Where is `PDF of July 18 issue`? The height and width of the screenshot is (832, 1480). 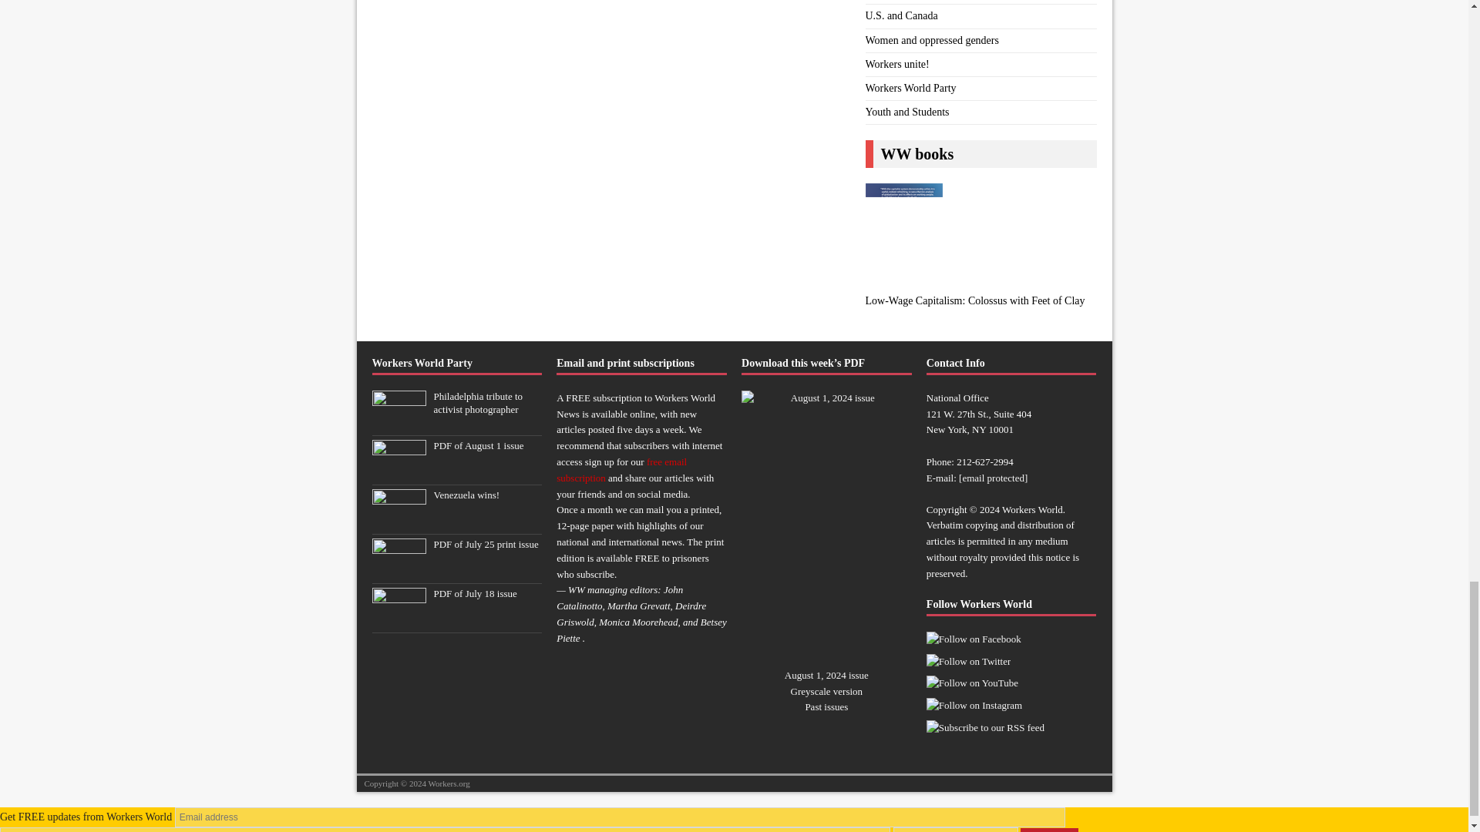 PDF of July 18 issue is located at coordinates (398, 619).